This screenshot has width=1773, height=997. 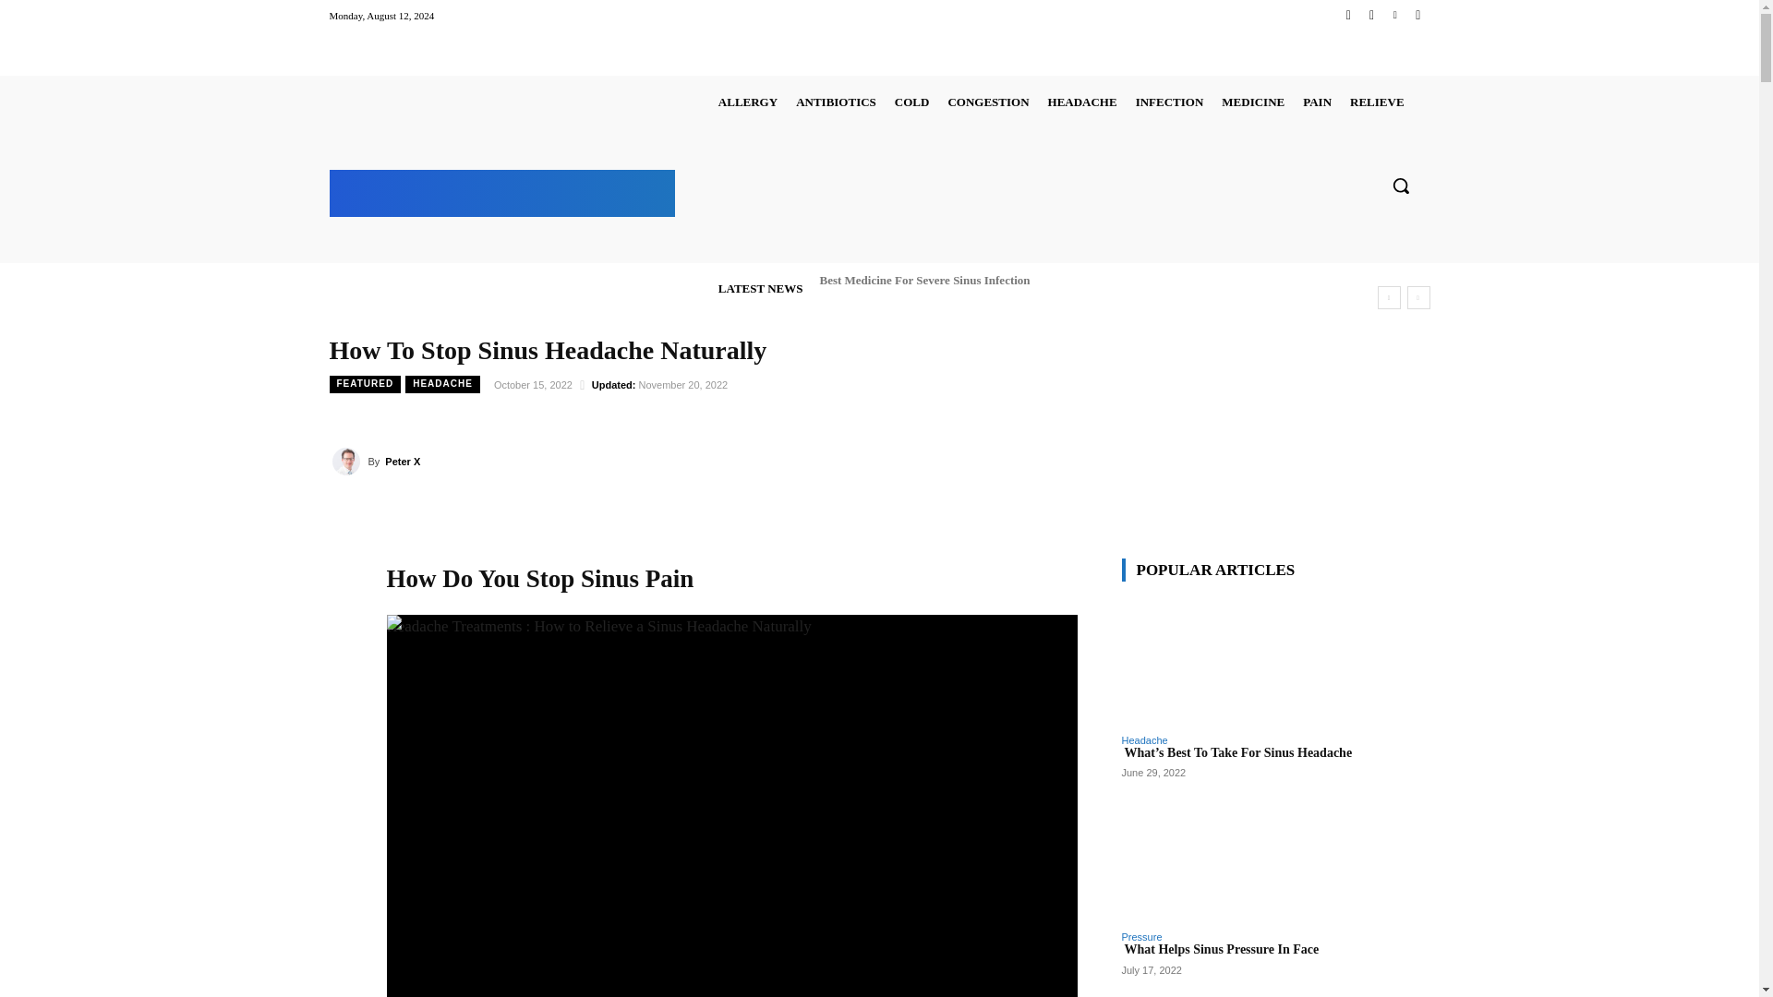 What do you see at coordinates (502, 190) in the screenshot?
I see `HEALTHY SINUS` at bounding box center [502, 190].